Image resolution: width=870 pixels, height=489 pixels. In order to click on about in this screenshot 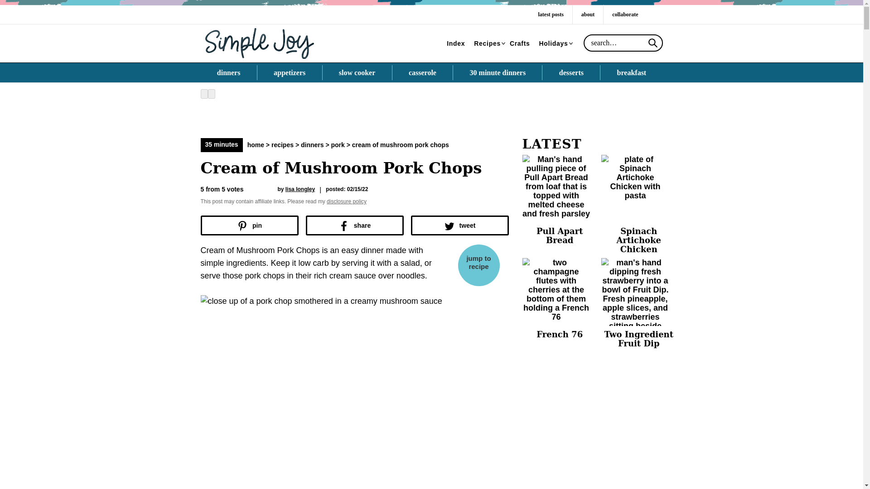, I will do `click(587, 14)`.